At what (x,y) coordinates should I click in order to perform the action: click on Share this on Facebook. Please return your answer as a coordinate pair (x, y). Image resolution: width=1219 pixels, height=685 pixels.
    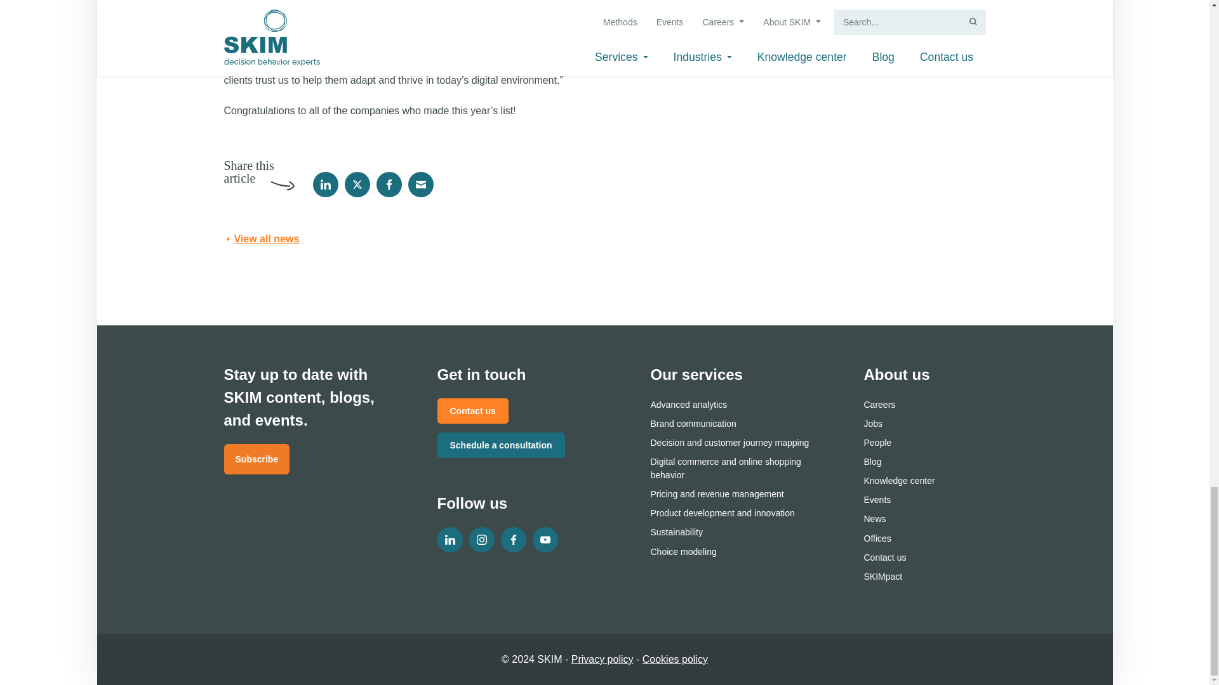
    Looking at the image, I should click on (388, 185).